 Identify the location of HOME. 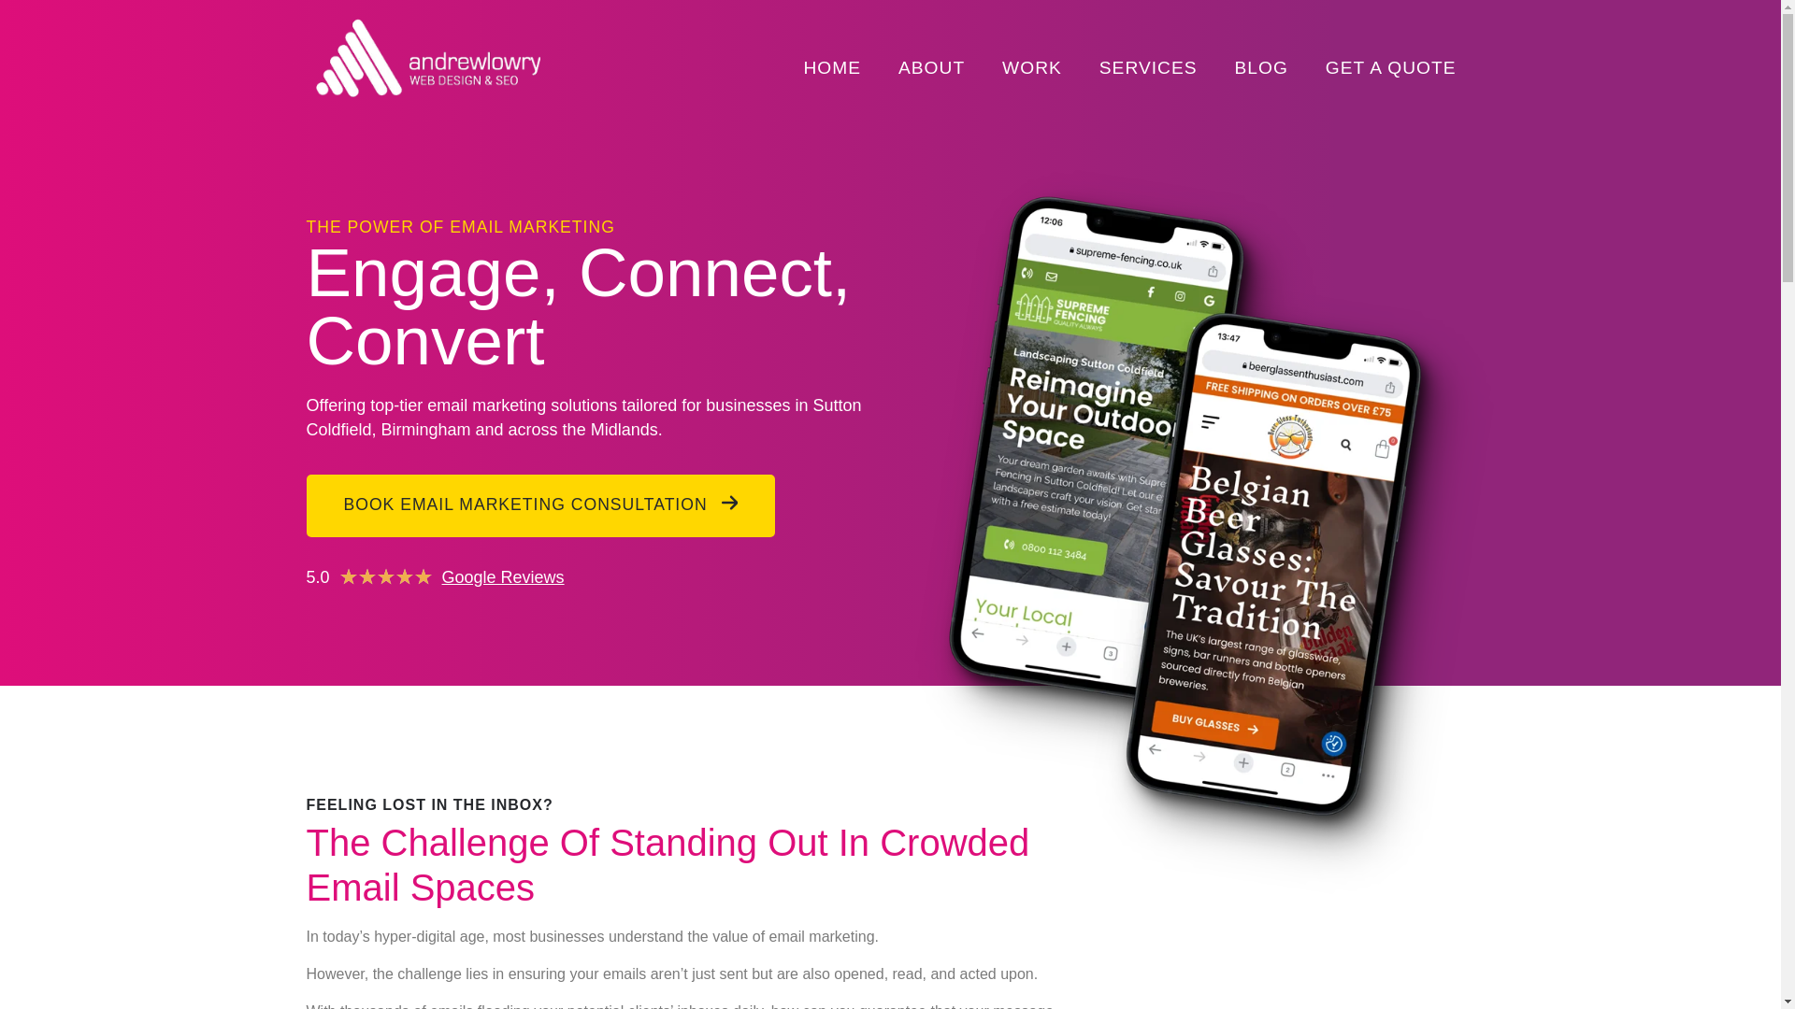
(832, 67).